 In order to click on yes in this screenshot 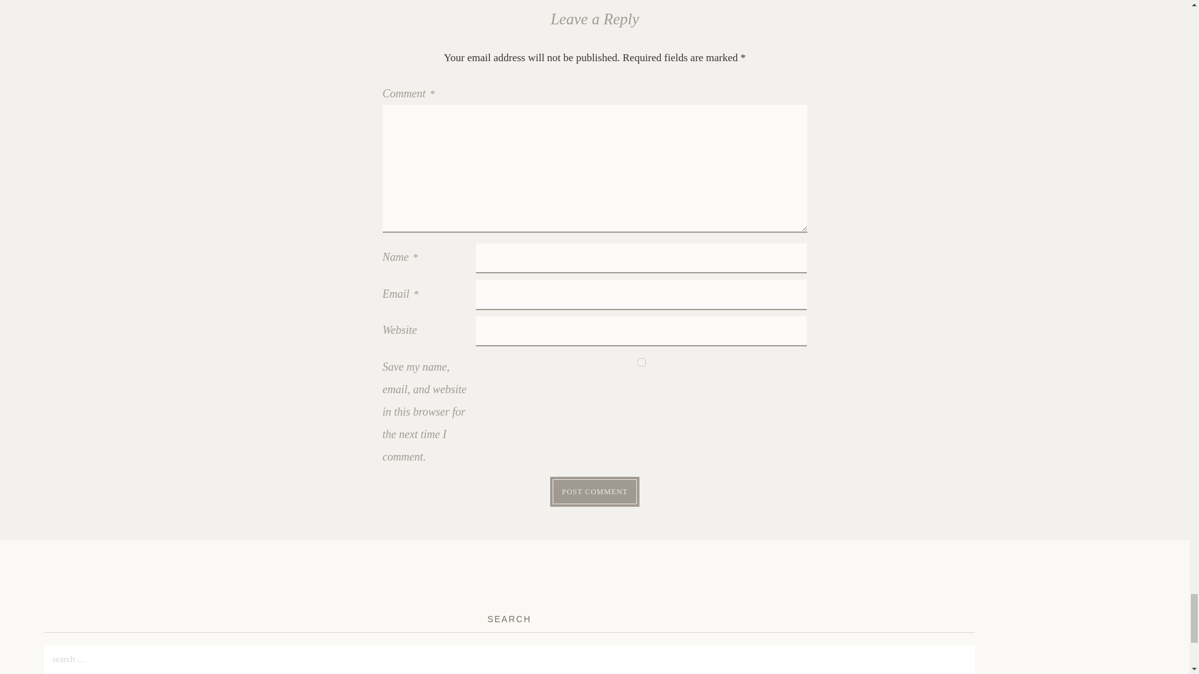, I will do `click(642, 362)`.